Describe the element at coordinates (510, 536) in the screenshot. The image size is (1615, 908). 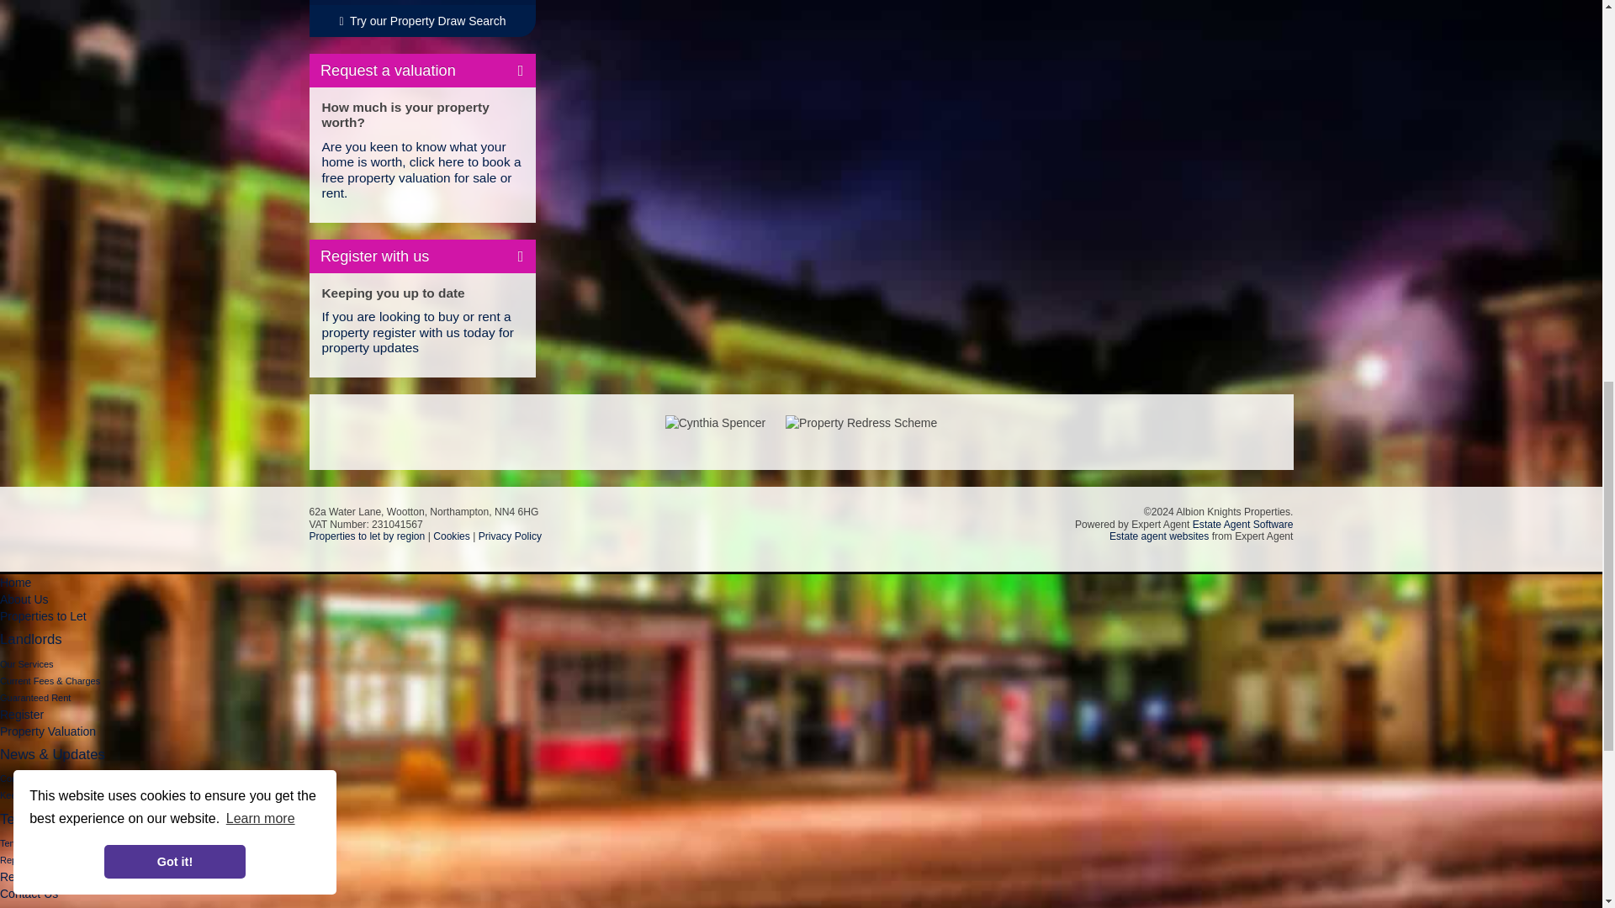
I see `Privacy Policy` at that location.